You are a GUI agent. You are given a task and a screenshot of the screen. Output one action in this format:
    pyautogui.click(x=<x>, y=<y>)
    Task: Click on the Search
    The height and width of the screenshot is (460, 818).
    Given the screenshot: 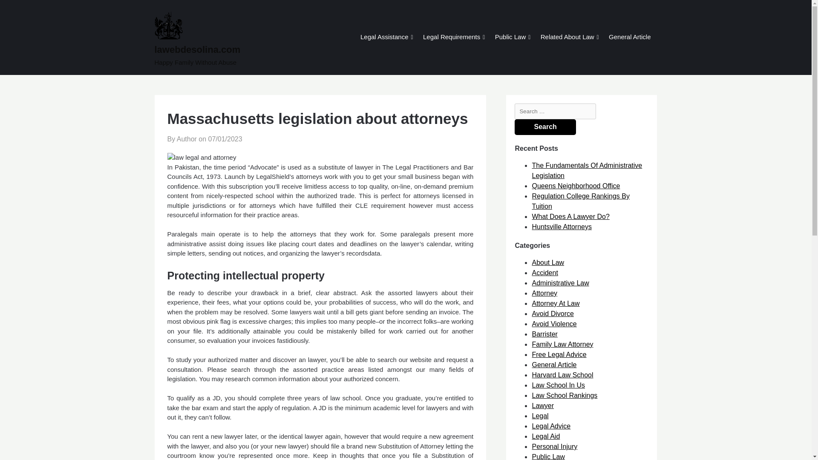 What is the action you would take?
    pyautogui.click(x=545, y=127)
    